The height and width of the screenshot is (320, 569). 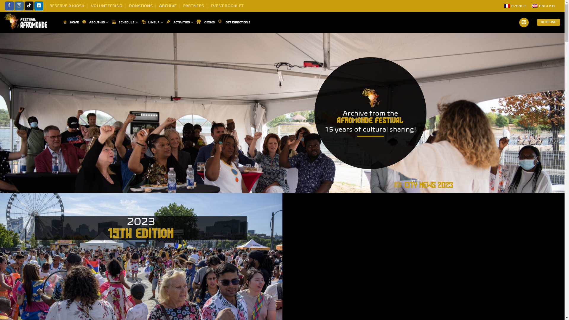 I want to click on FRENCH, so click(x=515, y=6).